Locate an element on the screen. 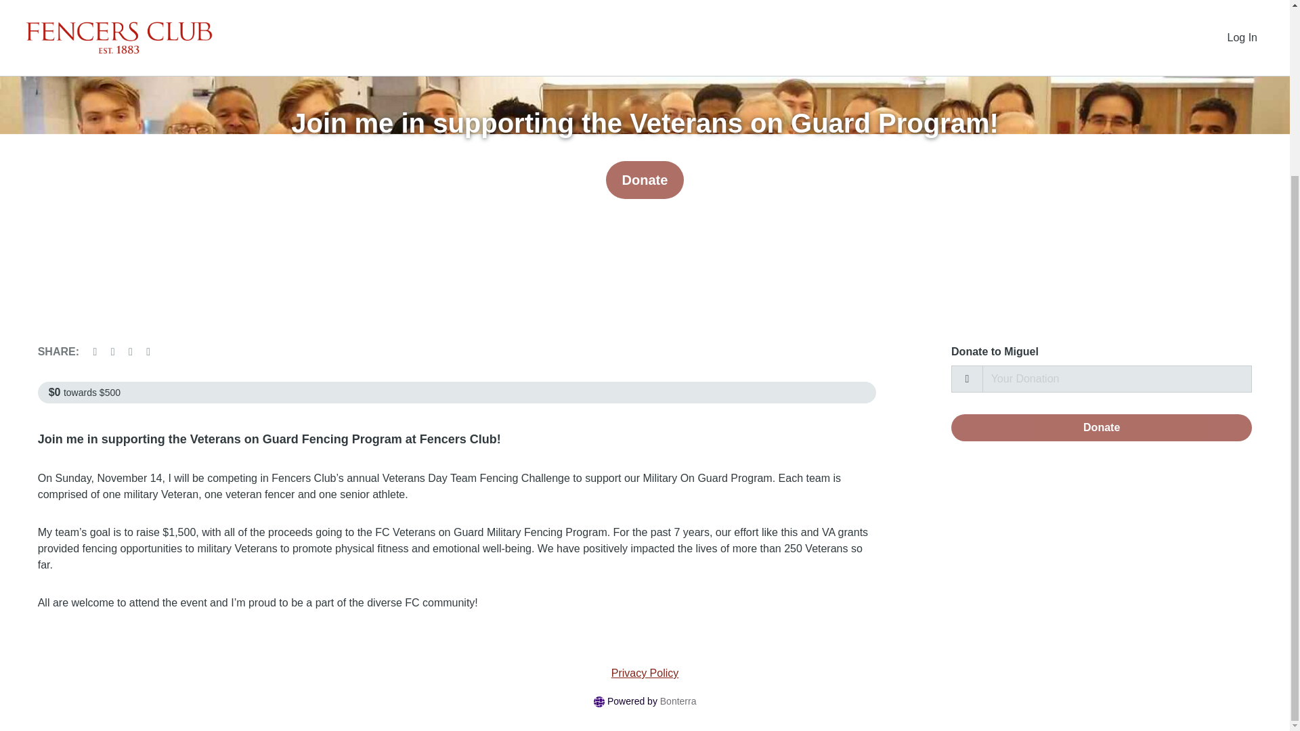  Powered by Bonterra is located at coordinates (644, 701).